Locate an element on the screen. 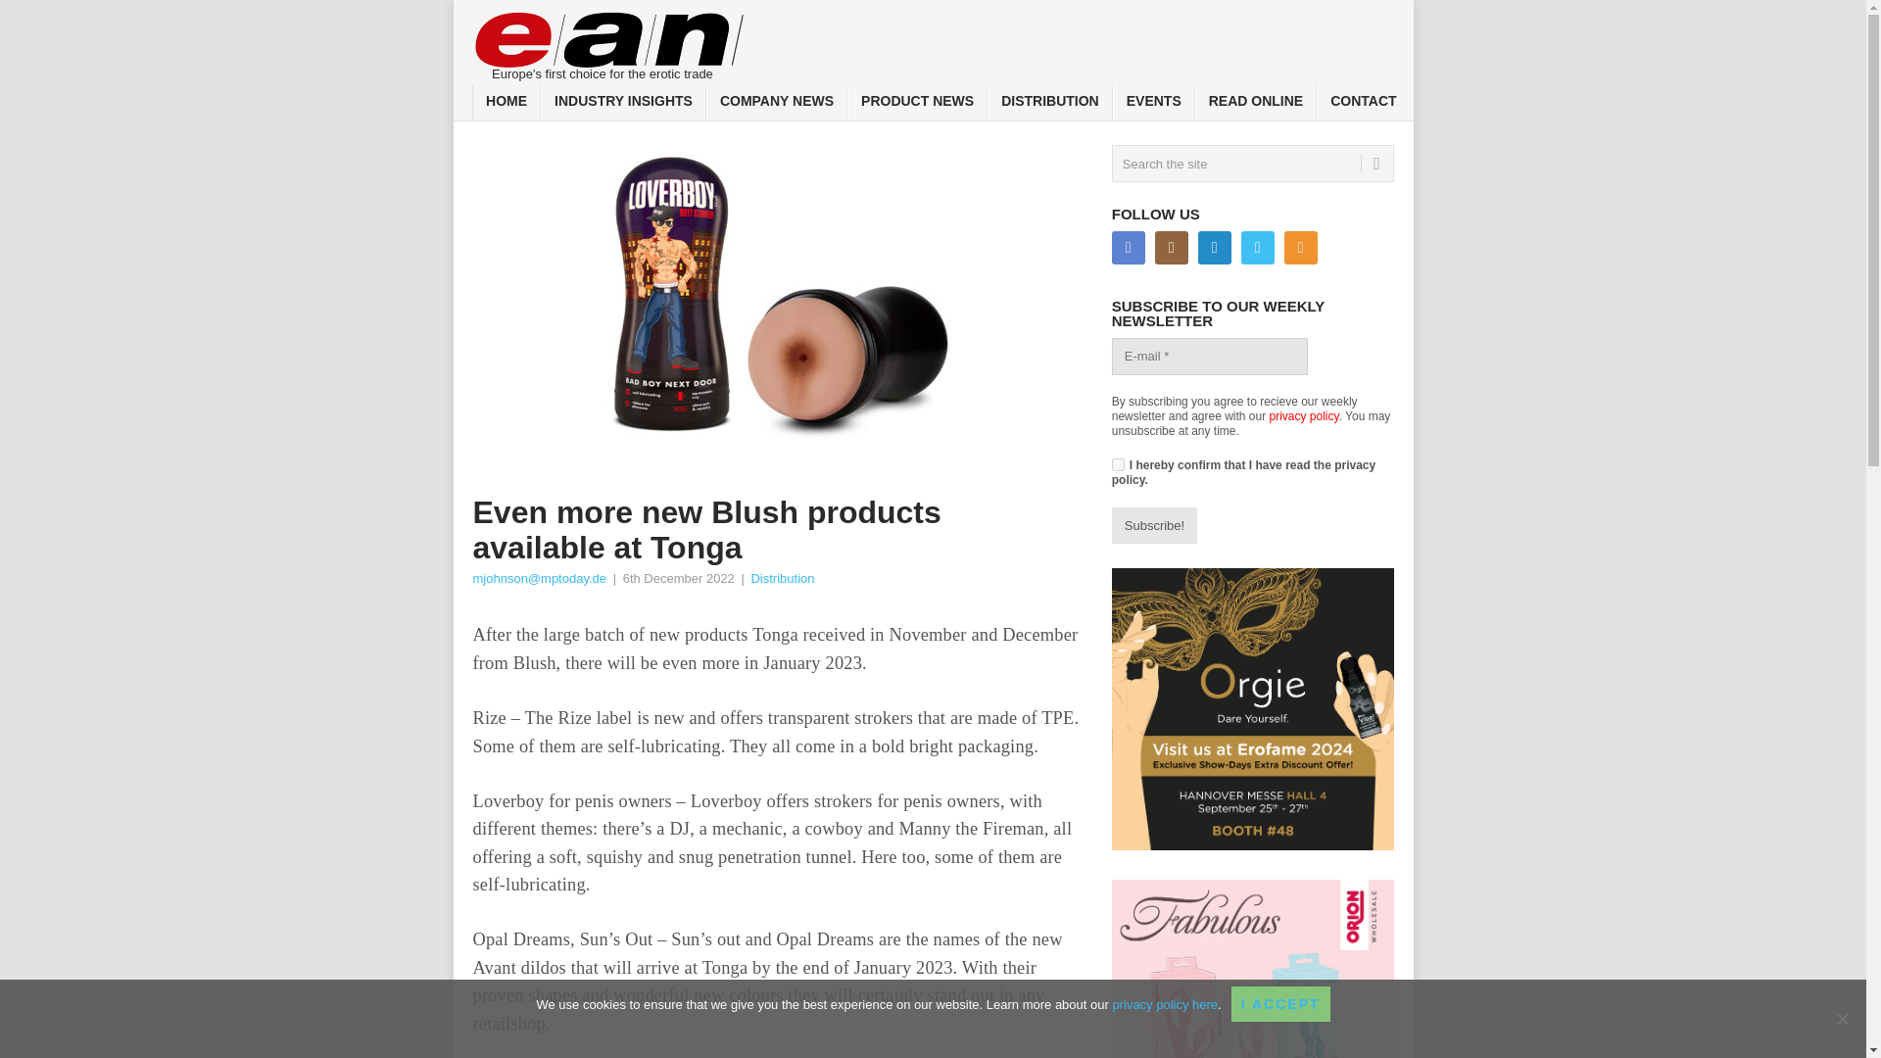  LinkedIn is located at coordinates (1215, 248).